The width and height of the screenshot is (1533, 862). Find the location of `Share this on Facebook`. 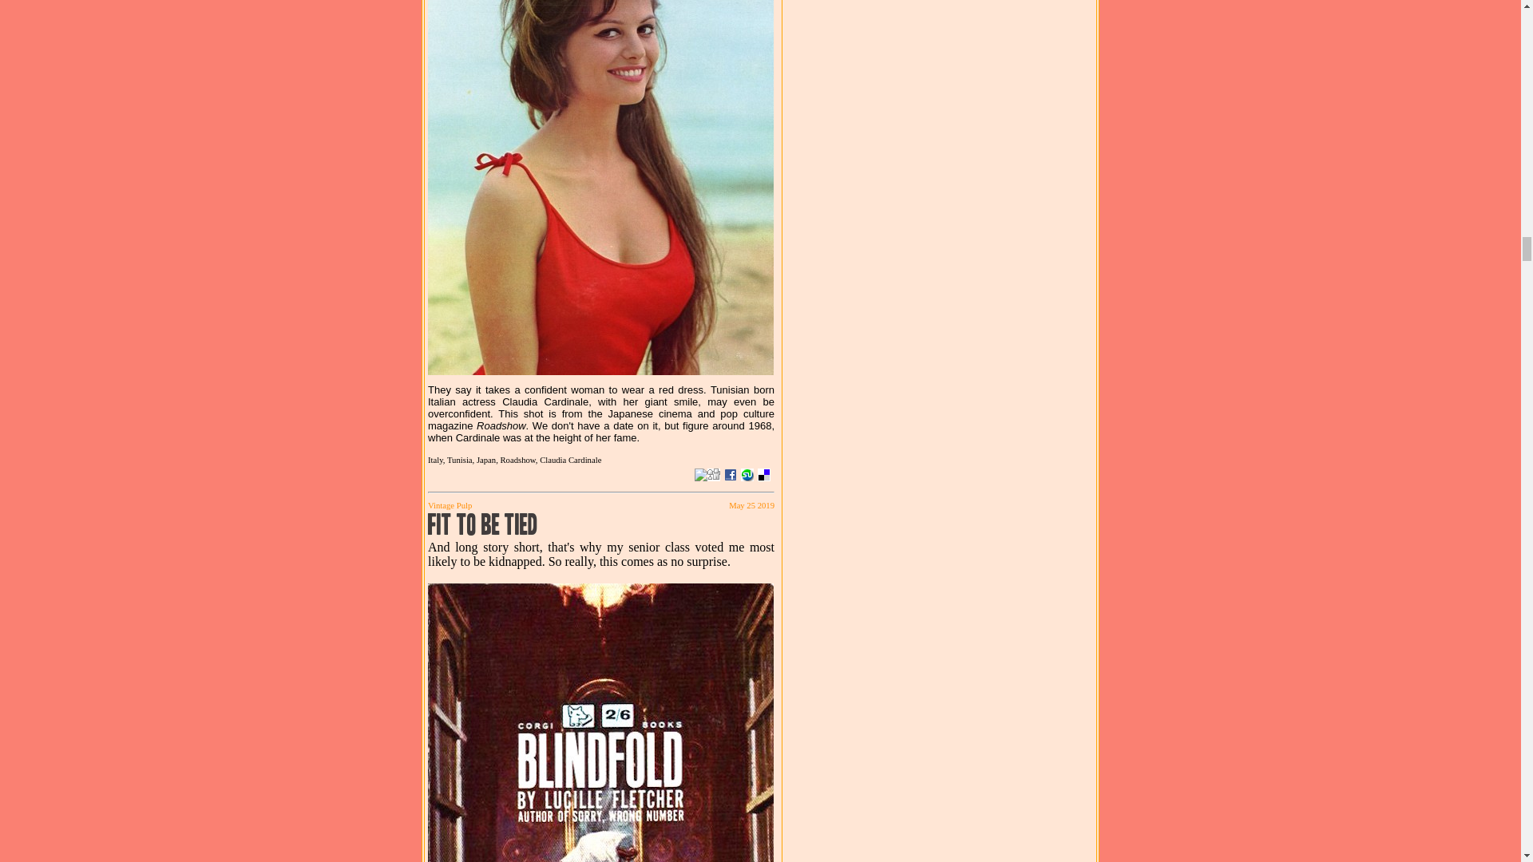

Share this on Facebook is located at coordinates (730, 474).